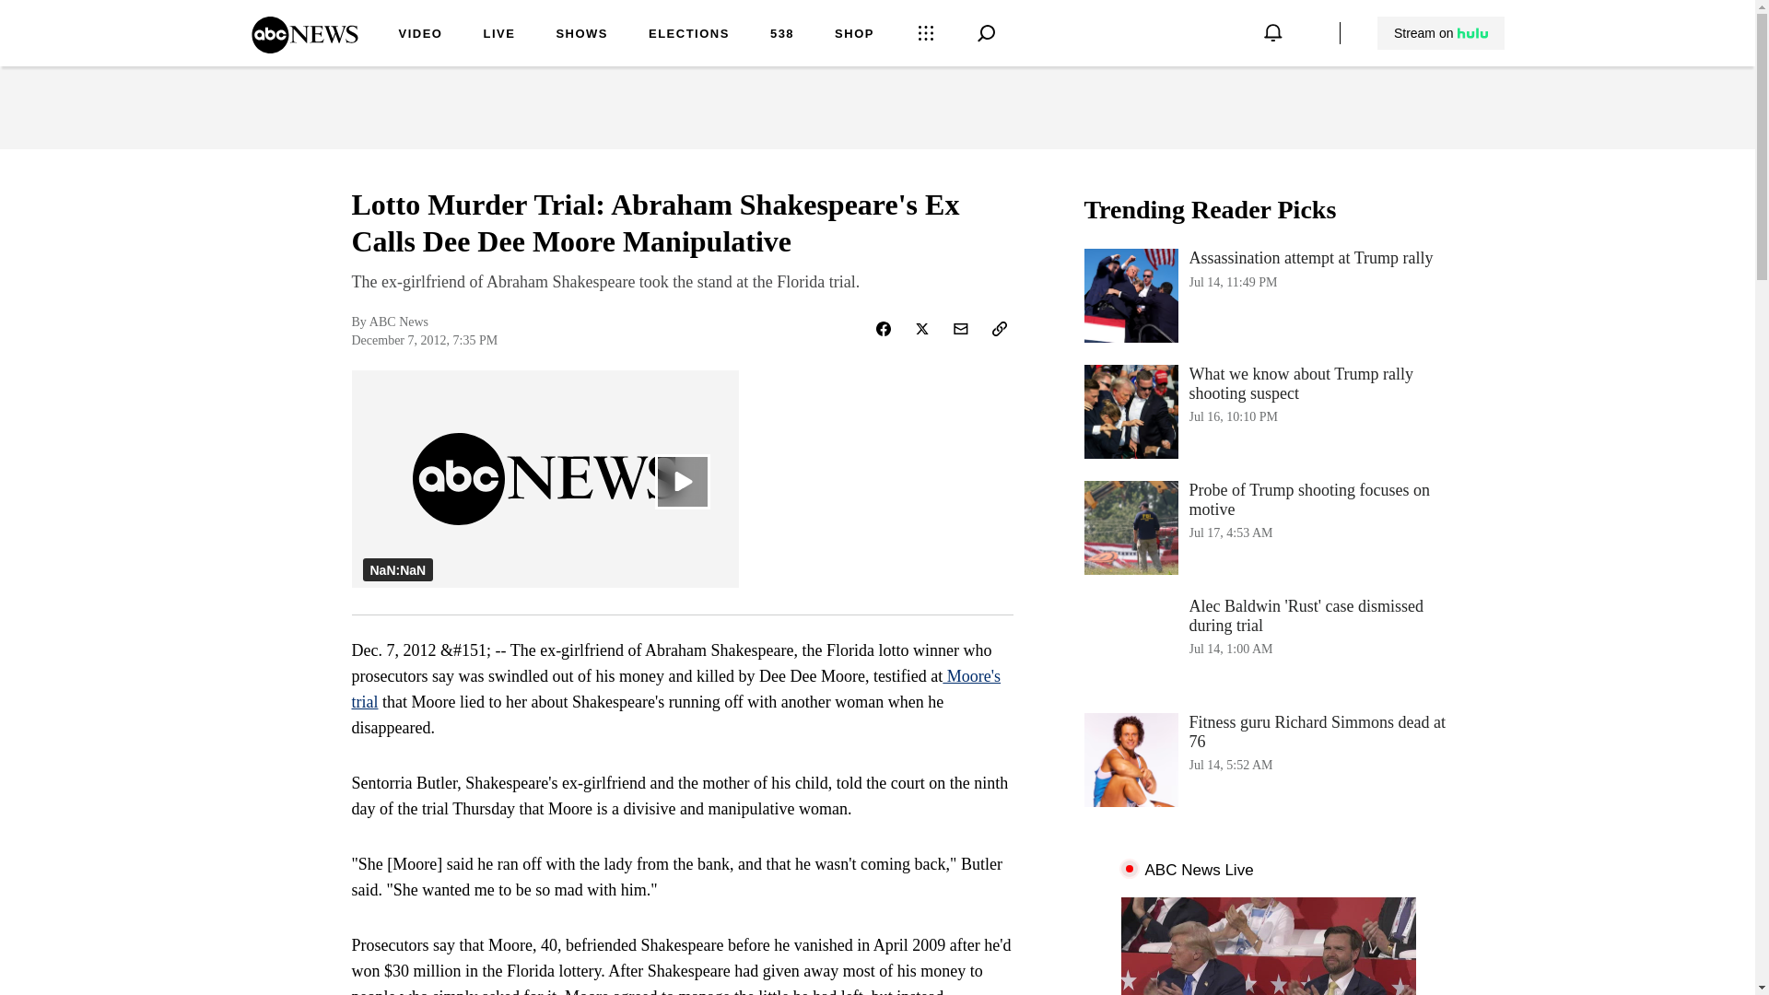  Describe the element at coordinates (304, 47) in the screenshot. I see `VIDEO` at that location.